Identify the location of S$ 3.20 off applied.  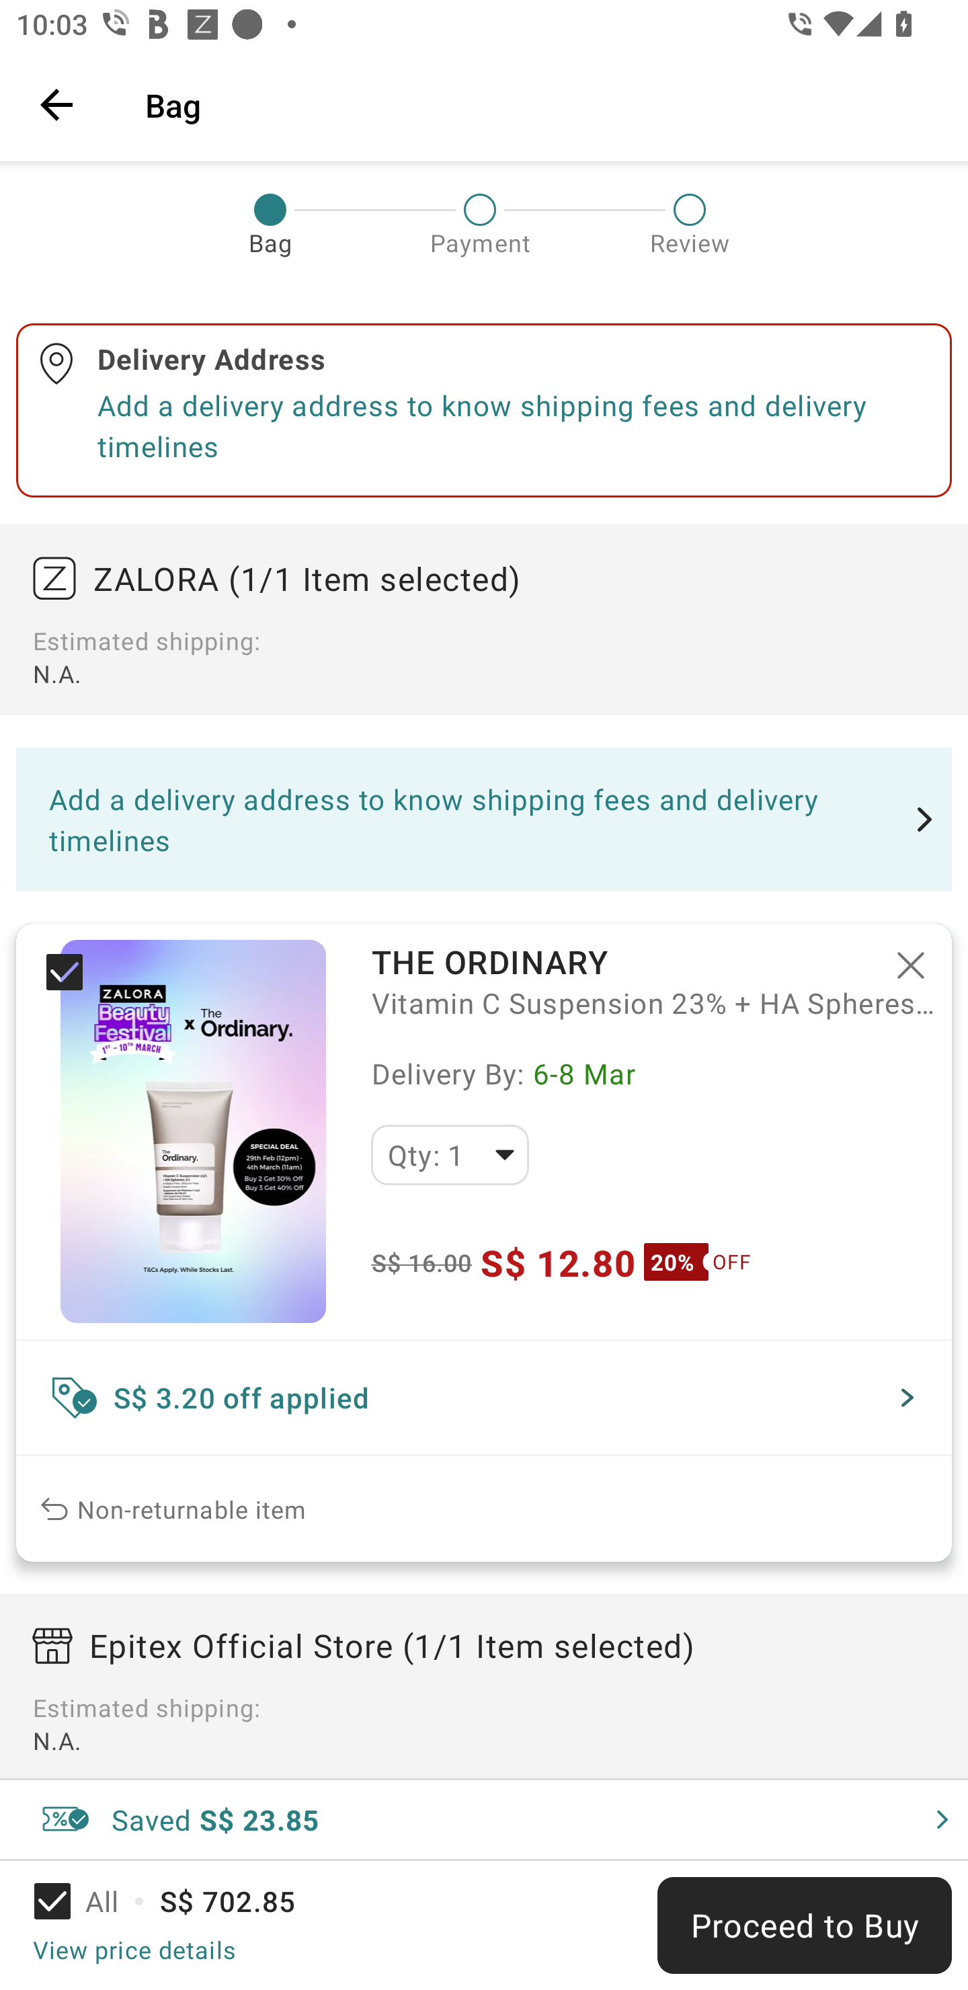
(484, 1398).